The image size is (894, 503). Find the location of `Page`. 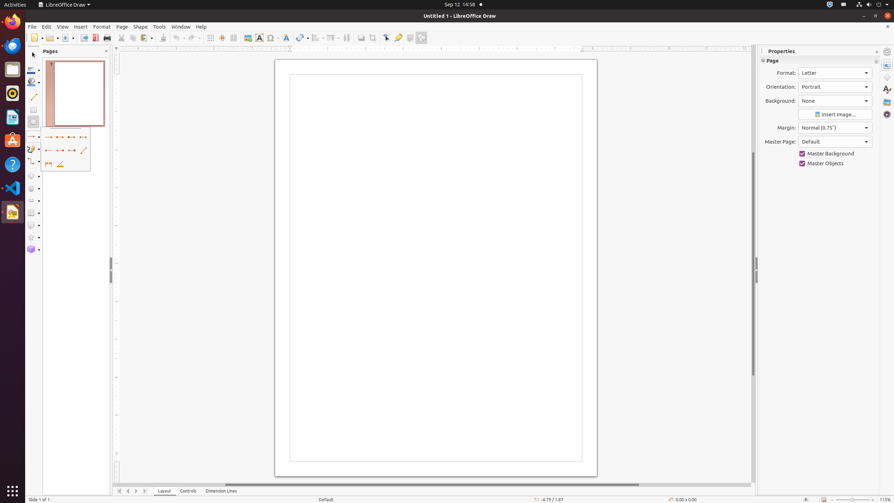

Page is located at coordinates (122, 27).